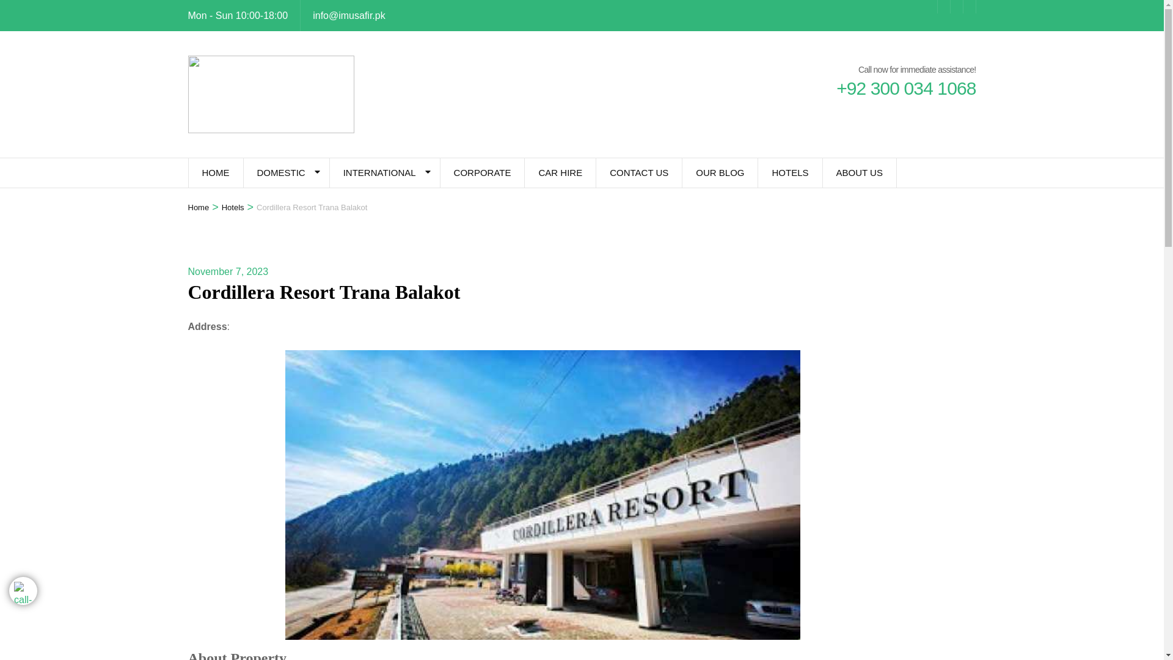 The width and height of the screenshot is (1173, 660). Describe the element at coordinates (859, 172) in the screenshot. I see `ABOUT US` at that location.